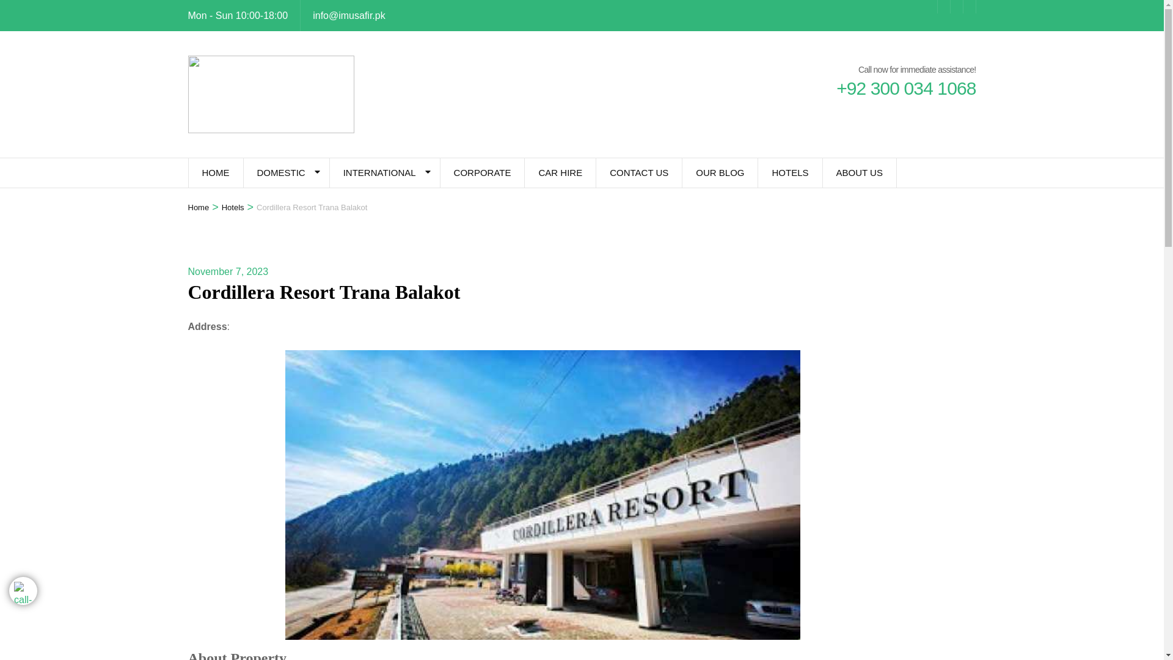 The width and height of the screenshot is (1173, 660). Describe the element at coordinates (859, 172) in the screenshot. I see `ABOUT US` at that location.